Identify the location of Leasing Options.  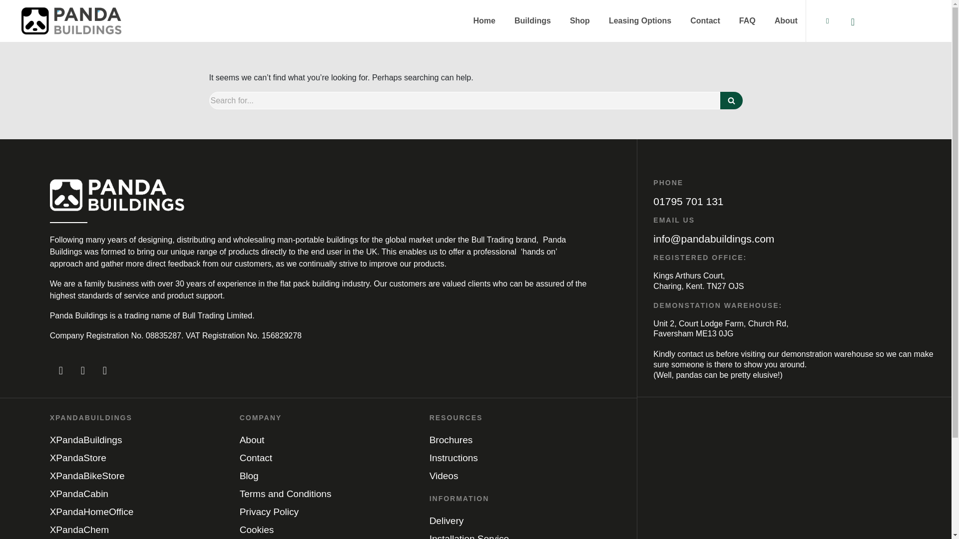
(640, 21).